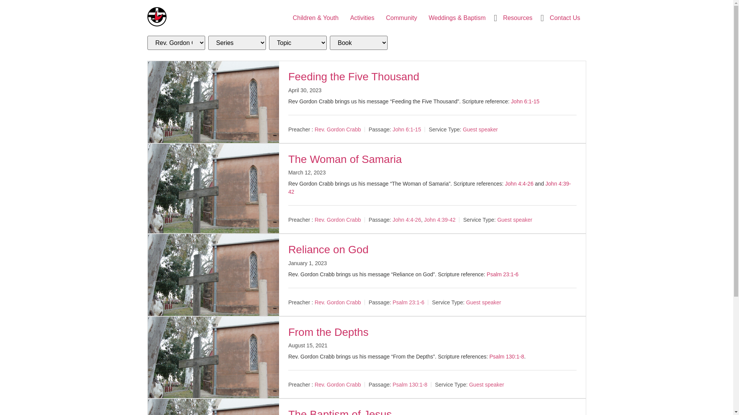 This screenshot has width=739, height=415. What do you see at coordinates (354, 77) in the screenshot?
I see `Feeding the Five Thousand` at bounding box center [354, 77].